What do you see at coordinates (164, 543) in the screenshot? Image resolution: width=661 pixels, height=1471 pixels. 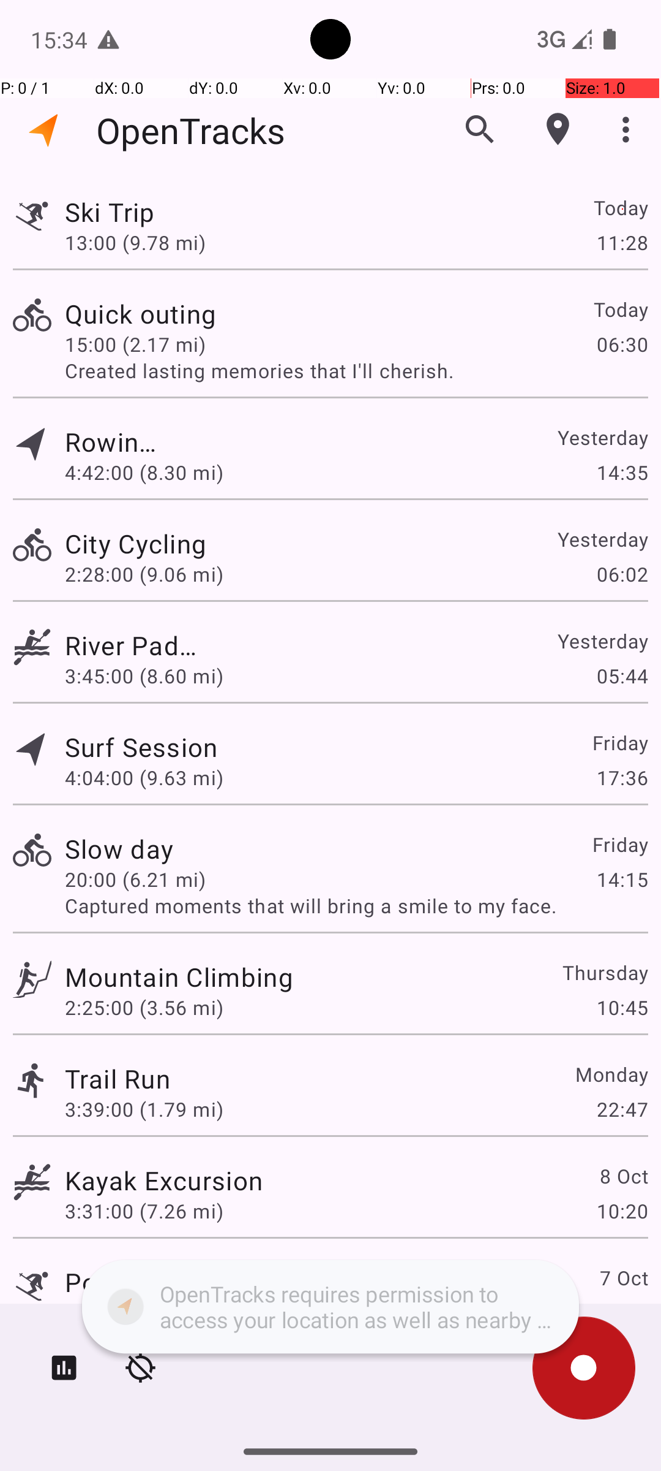 I see `City Cycling` at bounding box center [164, 543].